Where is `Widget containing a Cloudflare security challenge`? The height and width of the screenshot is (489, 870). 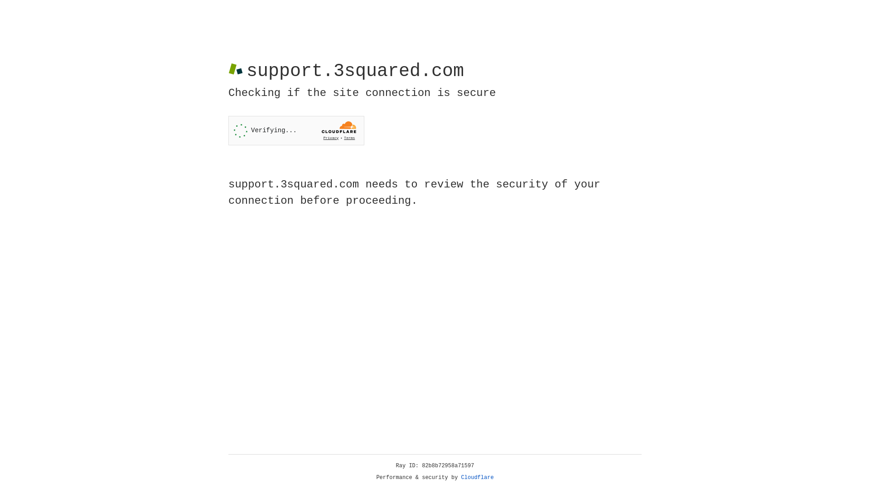 Widget containing a Cloudflare security challenge is located at coordinates (296, 130).